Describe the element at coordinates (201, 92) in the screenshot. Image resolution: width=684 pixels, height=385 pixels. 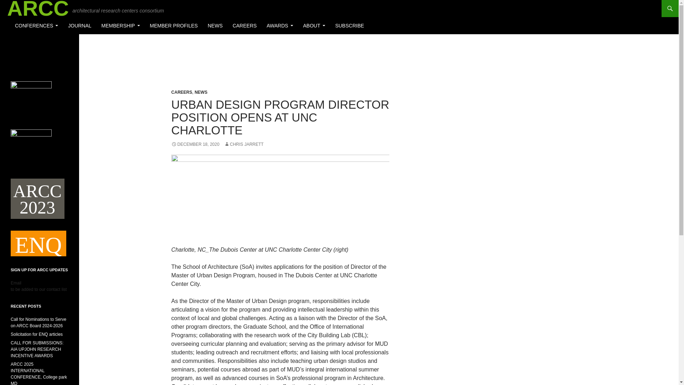
I see `NEWS` at that location.